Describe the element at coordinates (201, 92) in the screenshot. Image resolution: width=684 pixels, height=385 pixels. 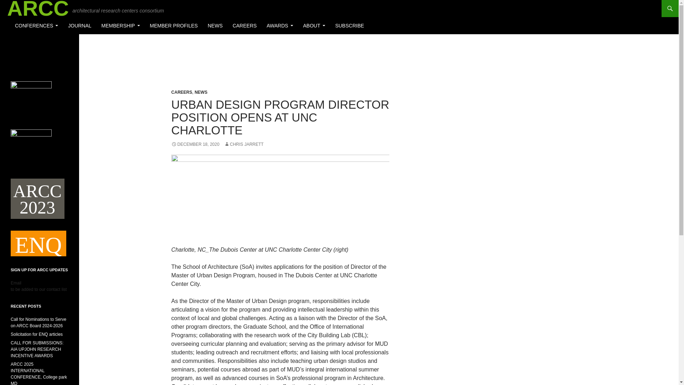
I see `NEWS` at that location.